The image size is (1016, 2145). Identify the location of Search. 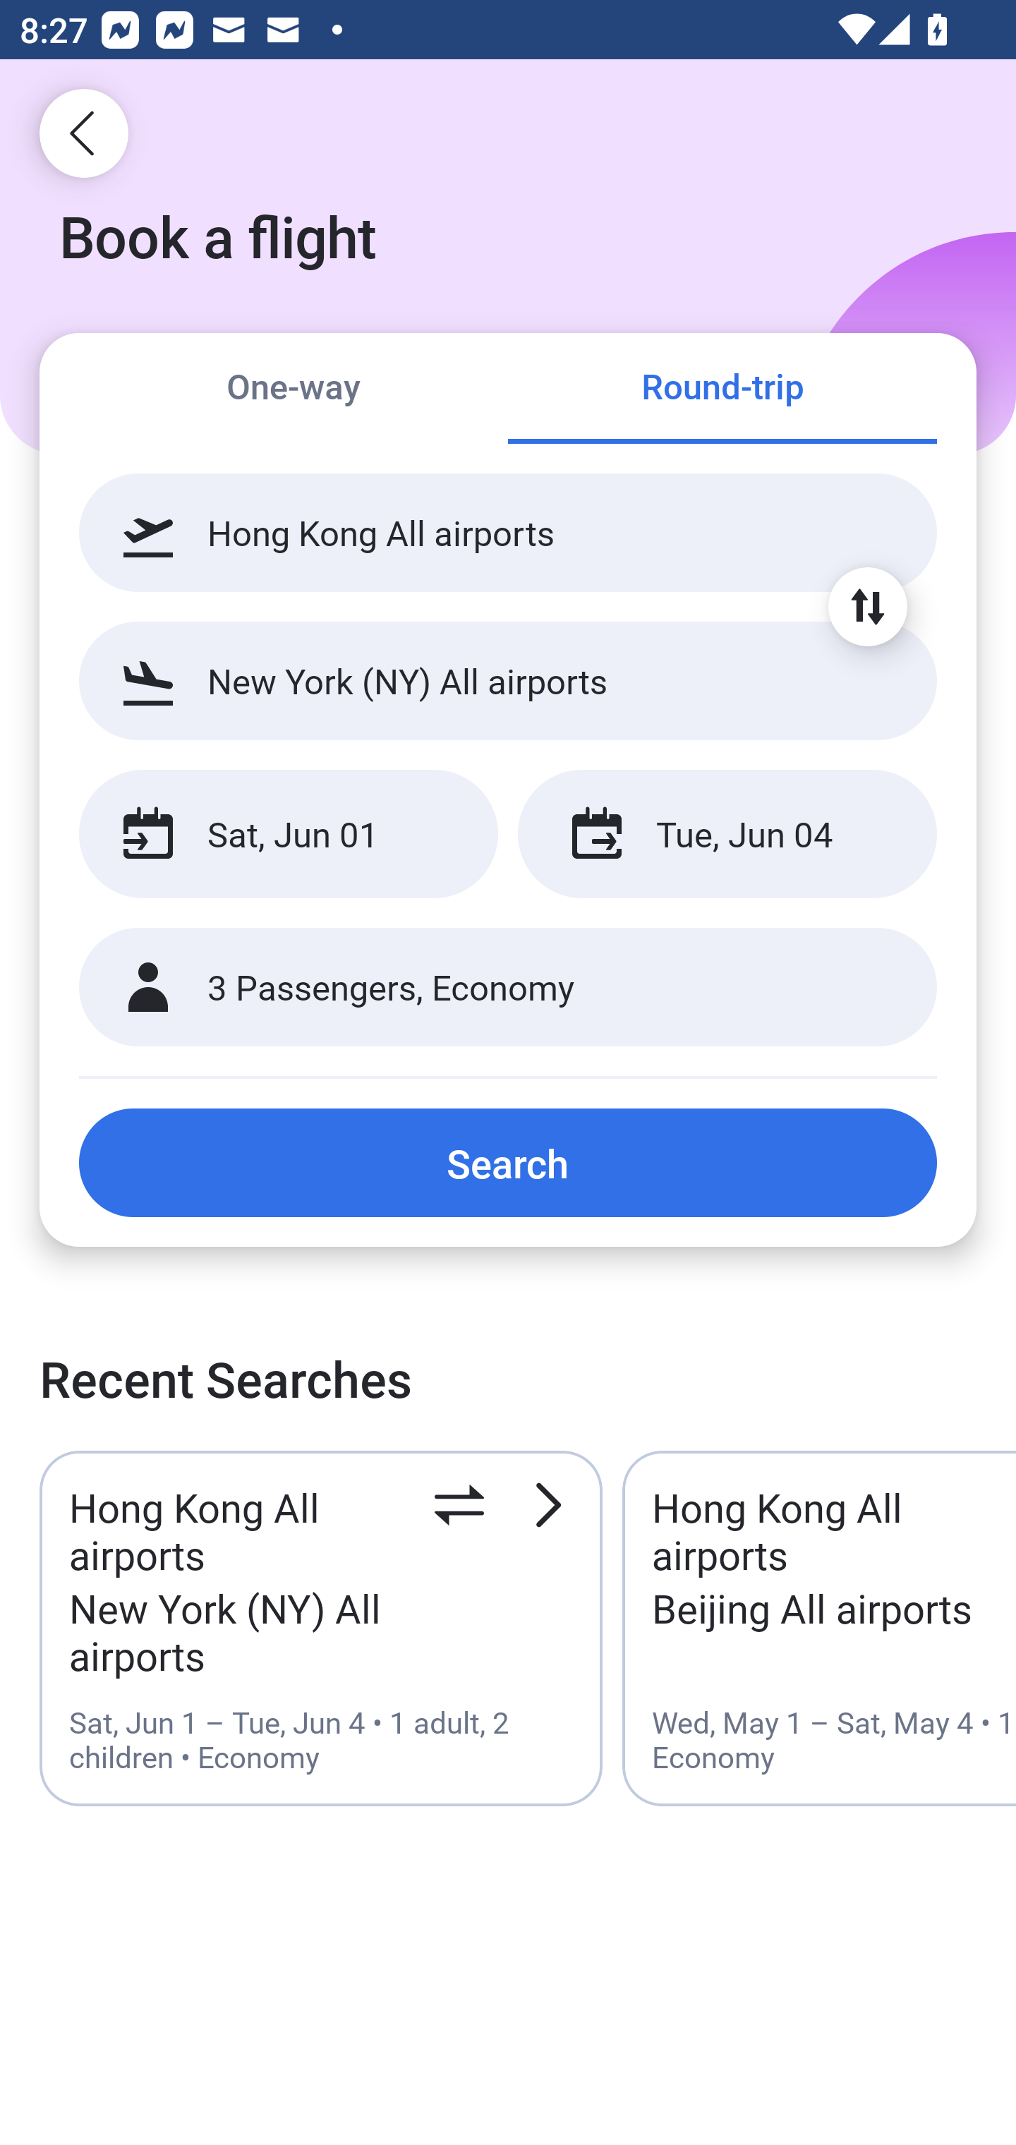
(508, 1162).